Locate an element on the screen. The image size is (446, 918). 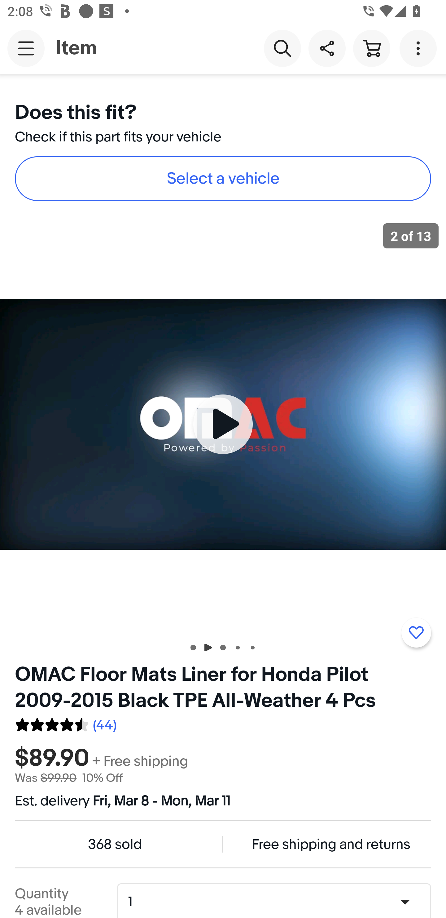
Cart button shopping cart is located at coordinates (371, 48).